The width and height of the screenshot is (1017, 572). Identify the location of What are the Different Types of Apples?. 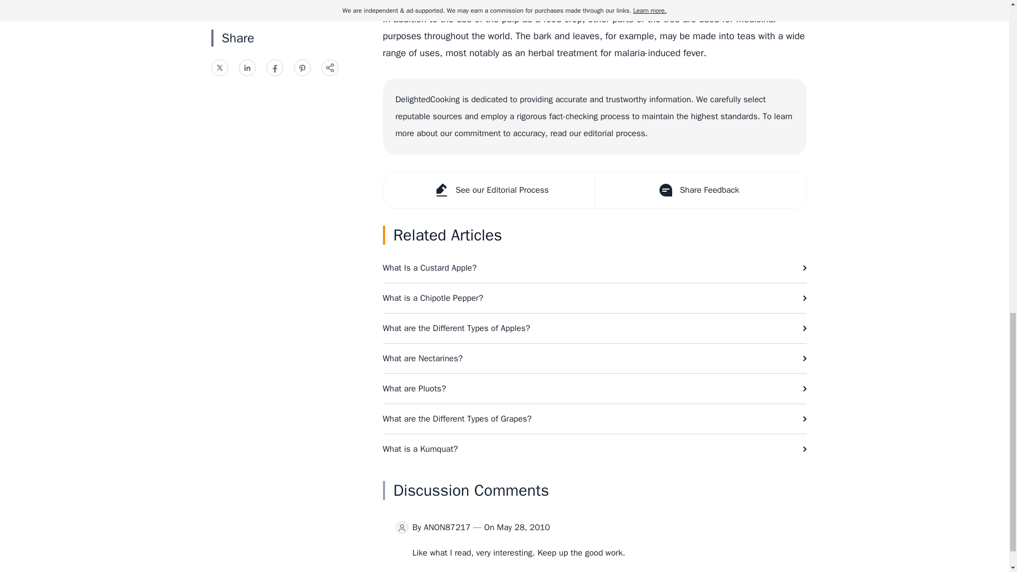
(594, 328).